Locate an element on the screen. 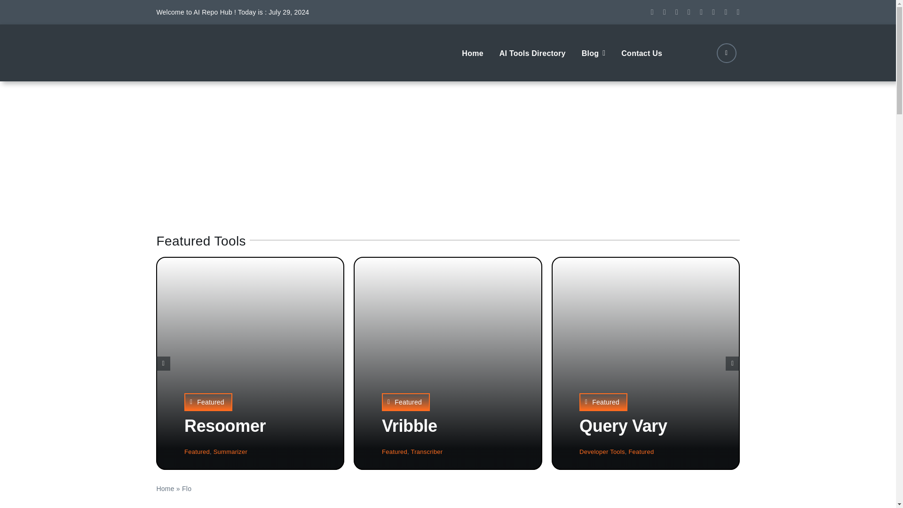 Image resolution: width=903 pixels, height=508 pixels. Featured is located at coordinates (394, 452).